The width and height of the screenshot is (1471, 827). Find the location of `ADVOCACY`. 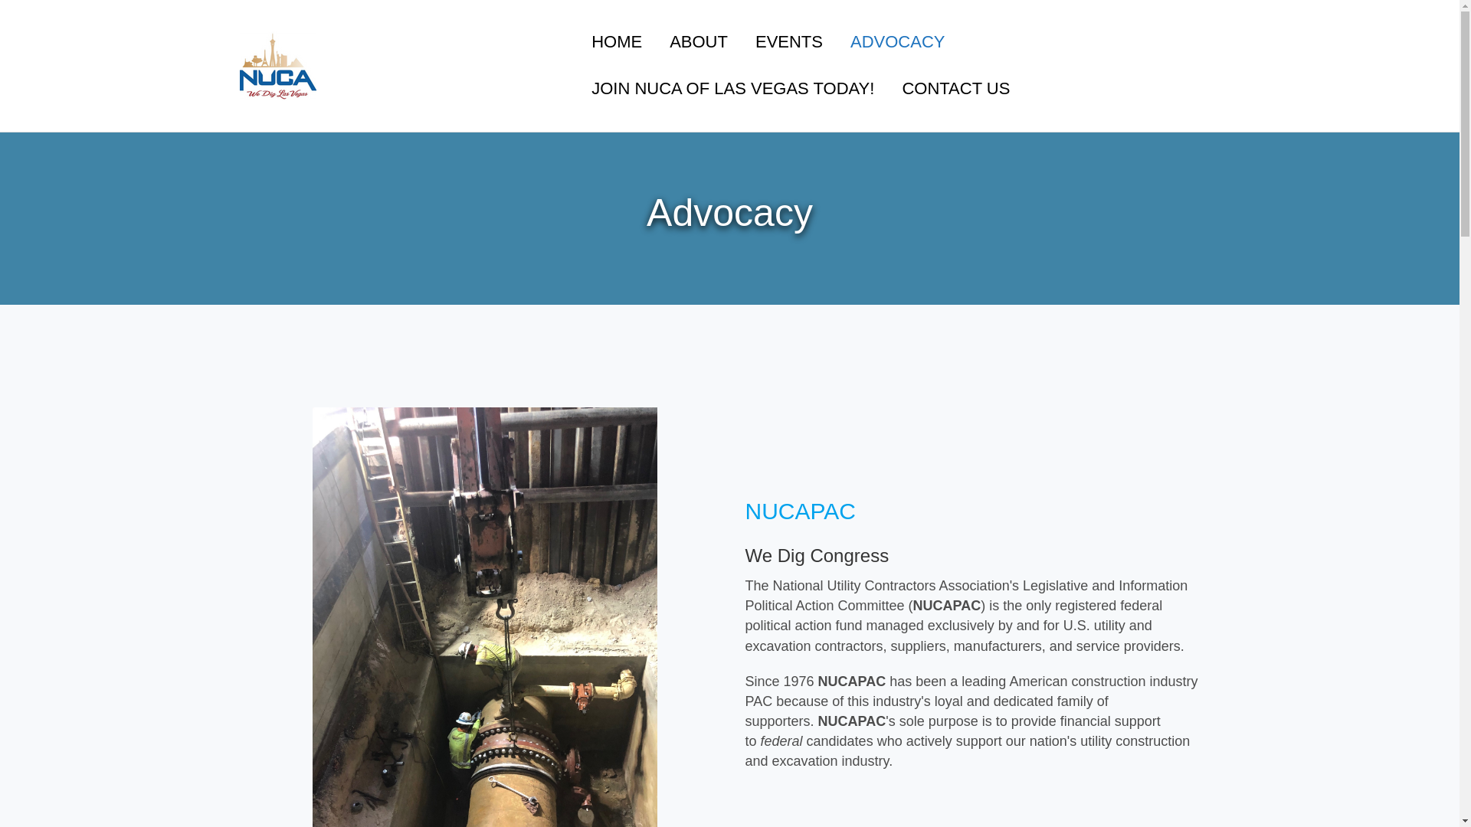

ADVOCACY is located at coordinates (898, 42).